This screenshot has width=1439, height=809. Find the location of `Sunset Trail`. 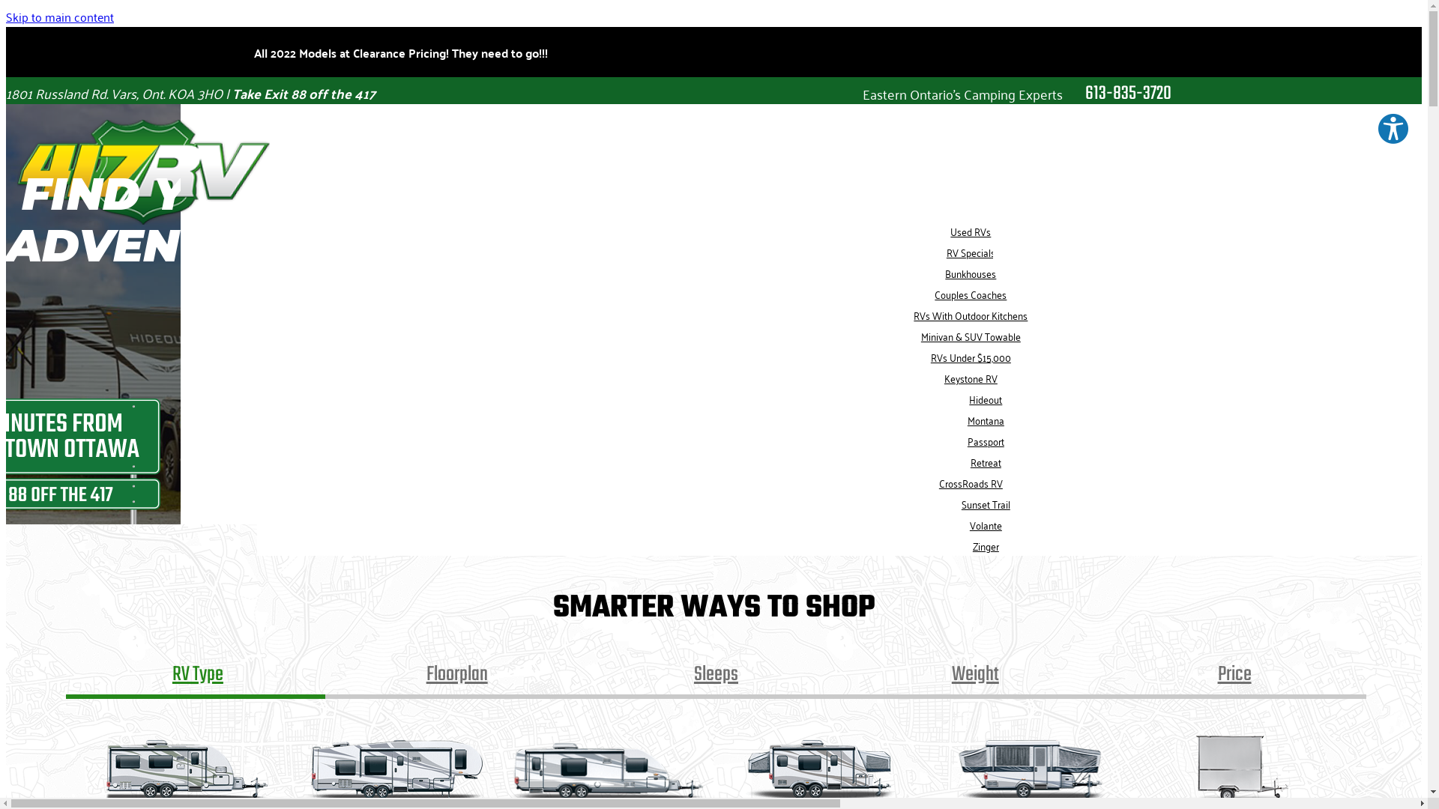

Sunset Trail is located at coordinates (986, 503).